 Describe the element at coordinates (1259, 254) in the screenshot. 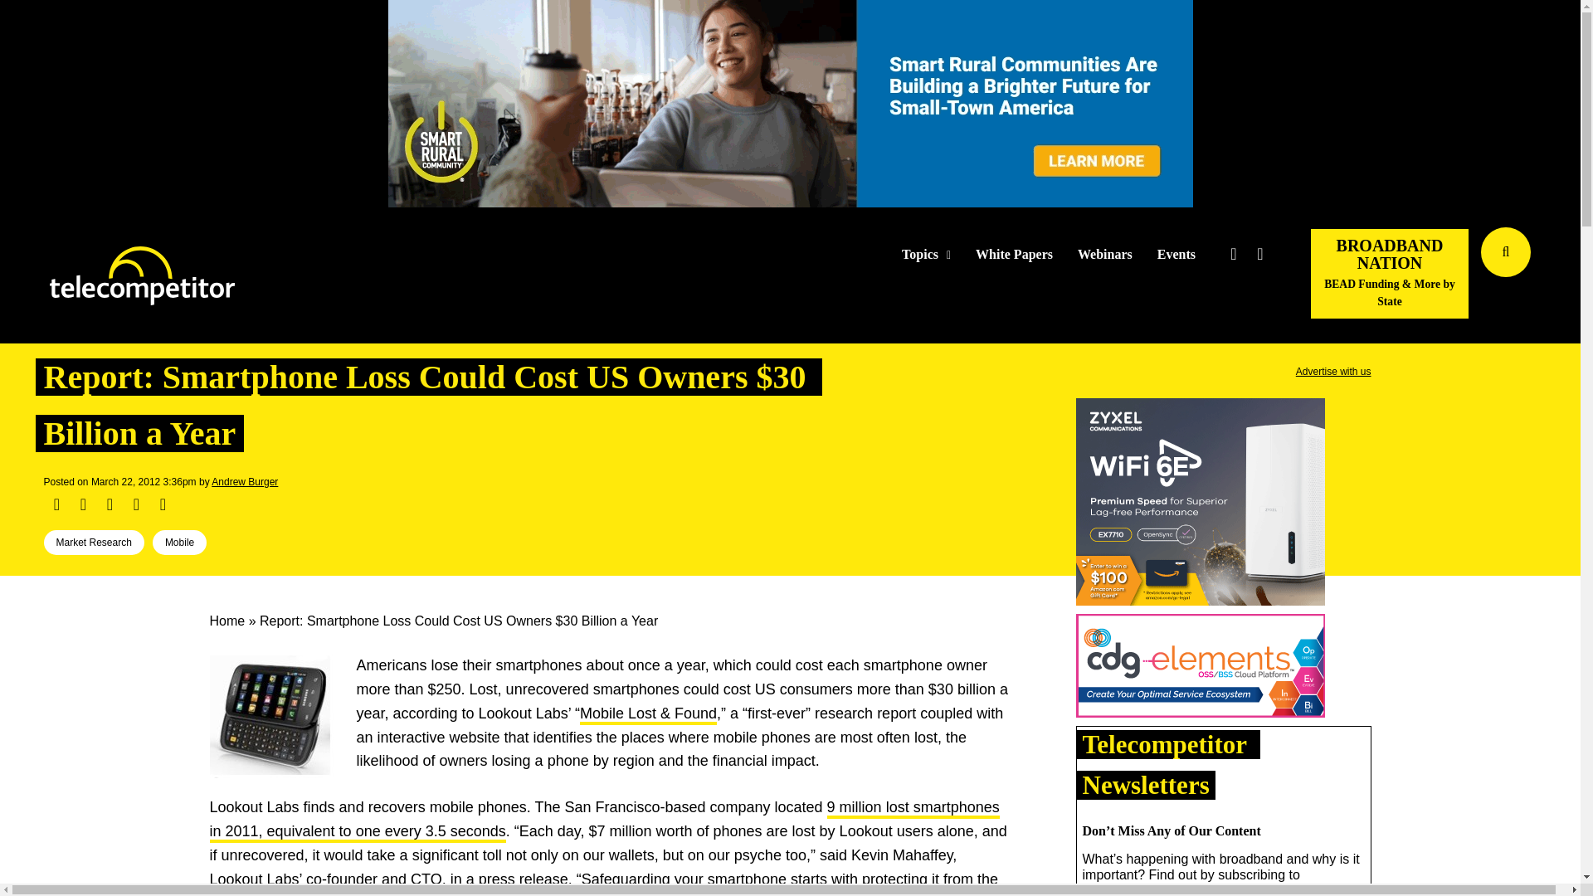

I see `Follow Us on LinkedIN` at that location.